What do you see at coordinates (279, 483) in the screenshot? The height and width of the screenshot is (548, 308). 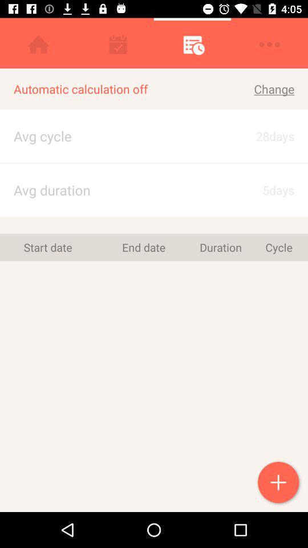 I see `add to date` at bounding box center [279, 483].